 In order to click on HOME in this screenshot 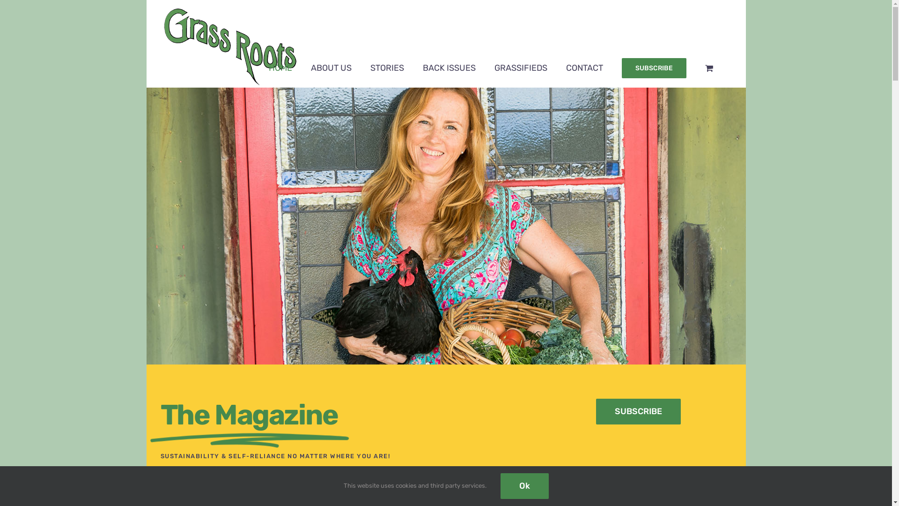, I will do `click(280, 67)`.